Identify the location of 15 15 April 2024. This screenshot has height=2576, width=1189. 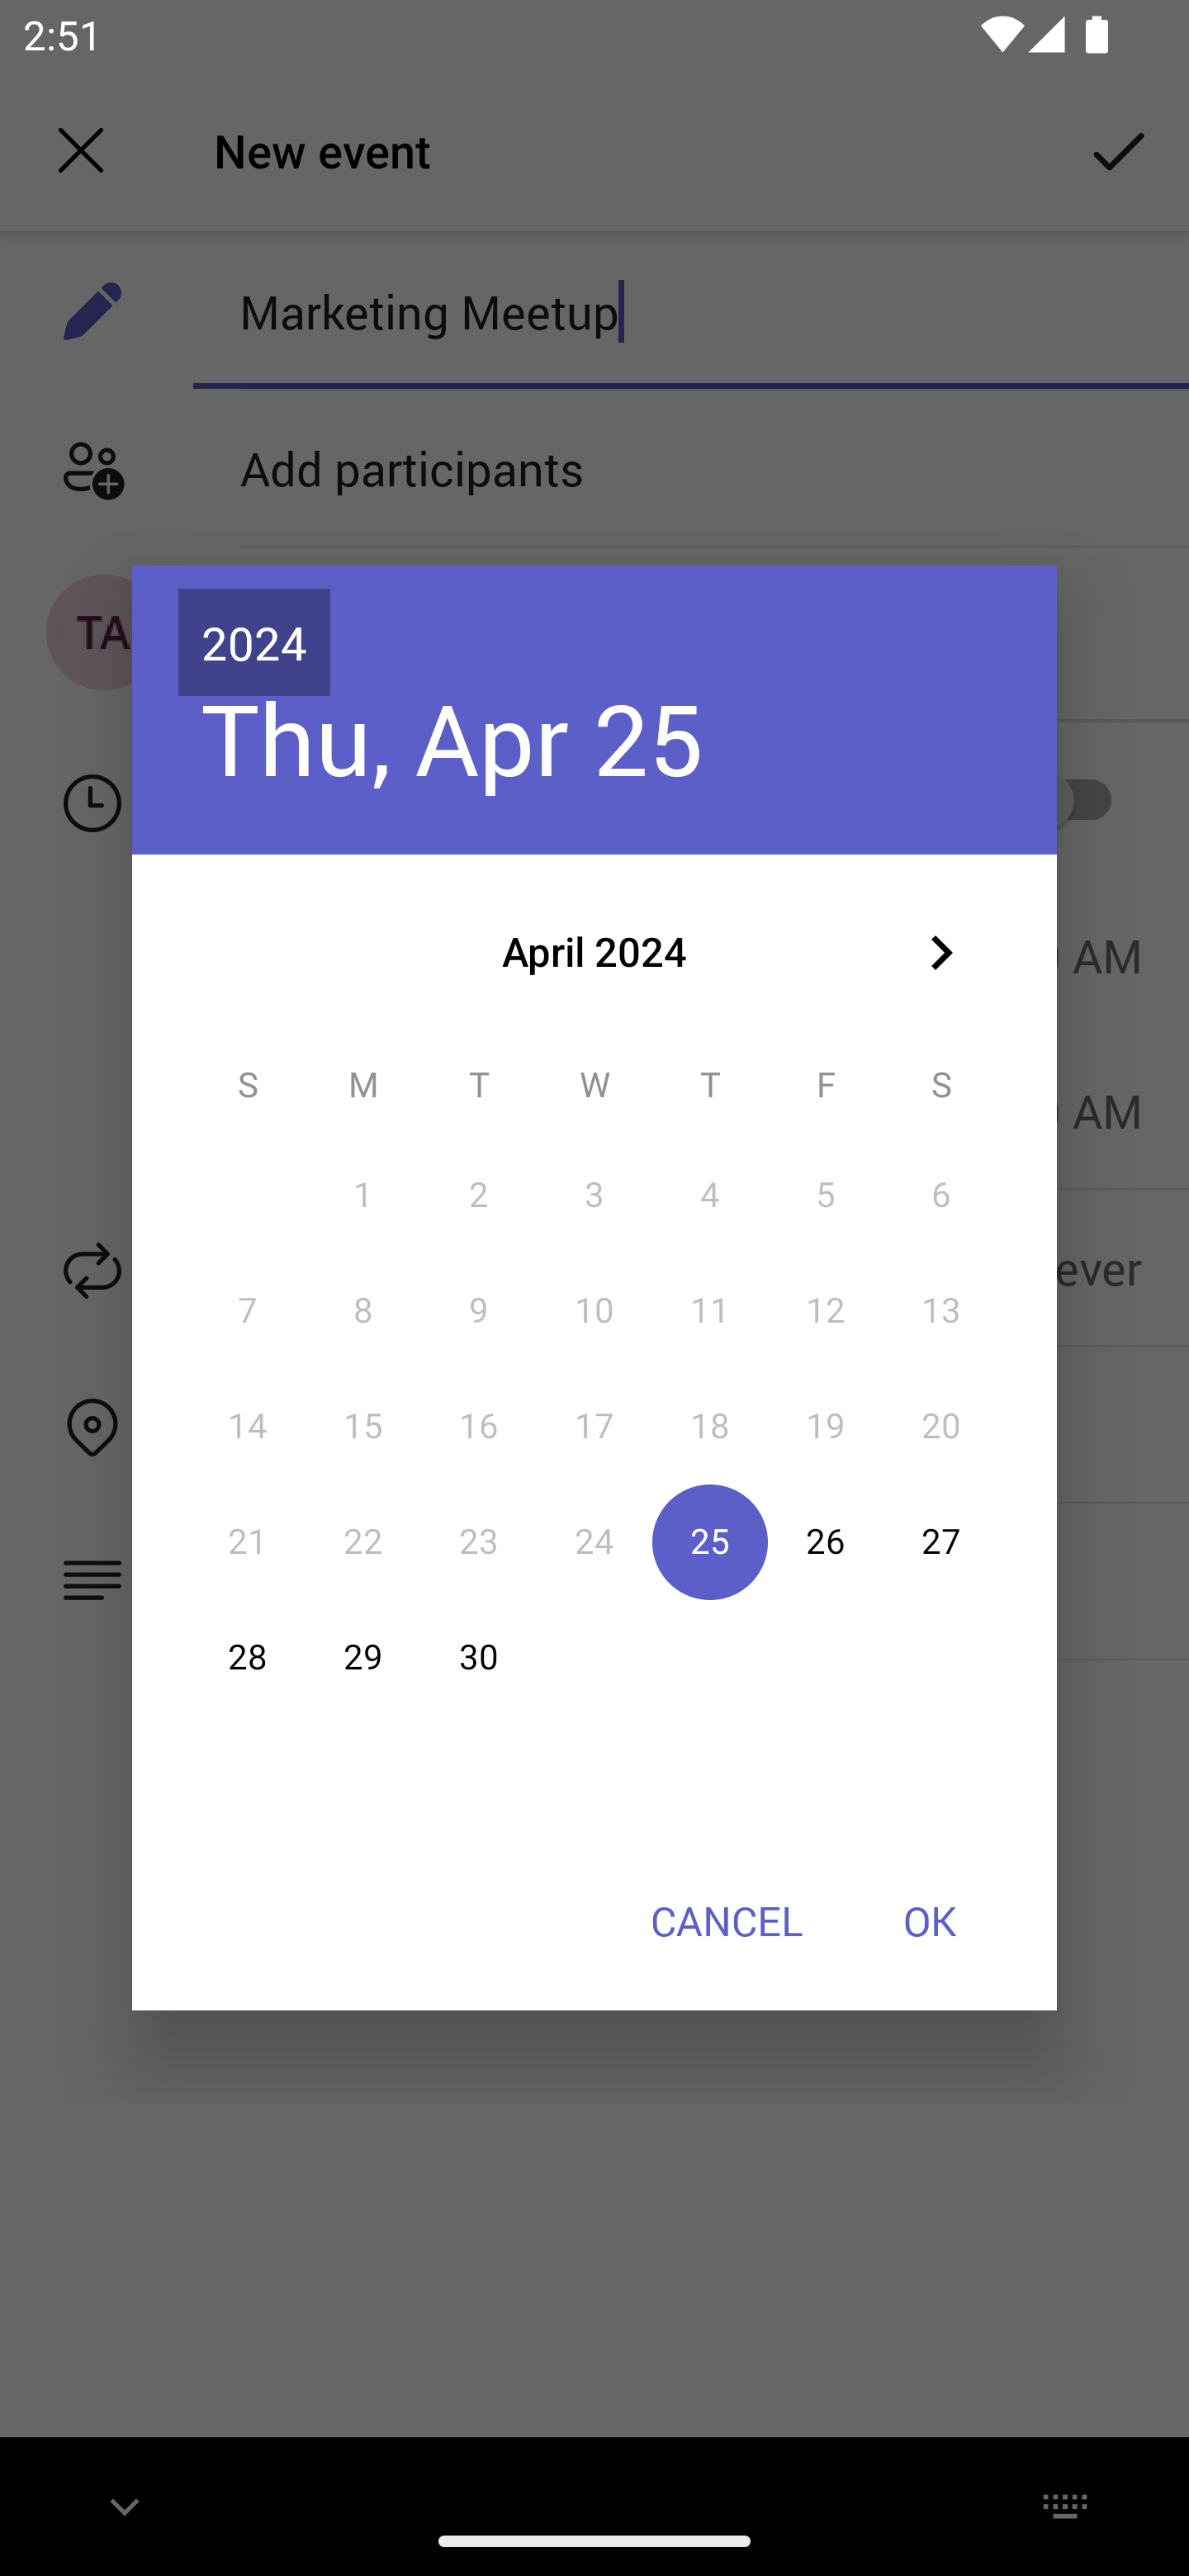
(363, 1425).